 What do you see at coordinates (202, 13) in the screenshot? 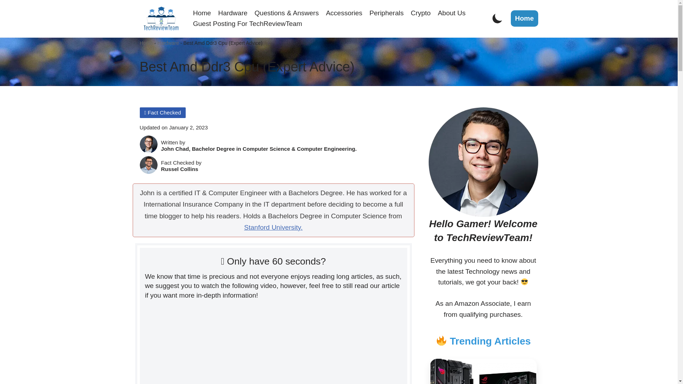
I see `Home` at bounding box center [202, 13].